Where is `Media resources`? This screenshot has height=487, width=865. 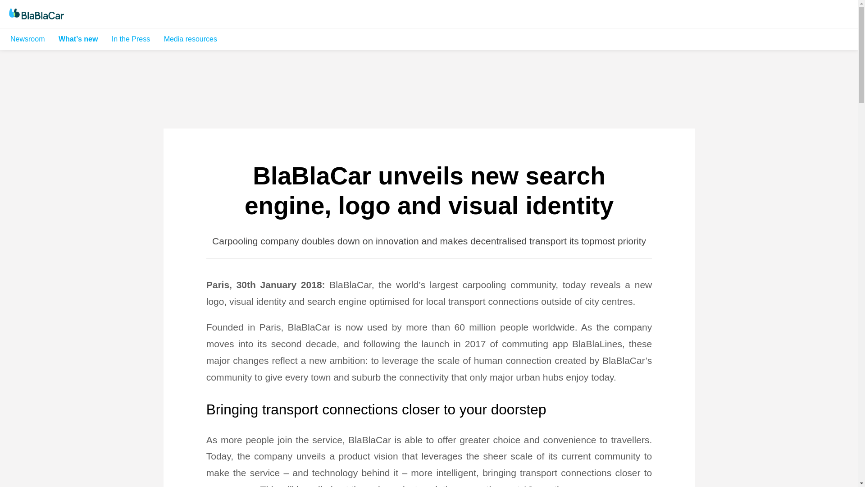 Media resources is located at coordinates (191, 39).